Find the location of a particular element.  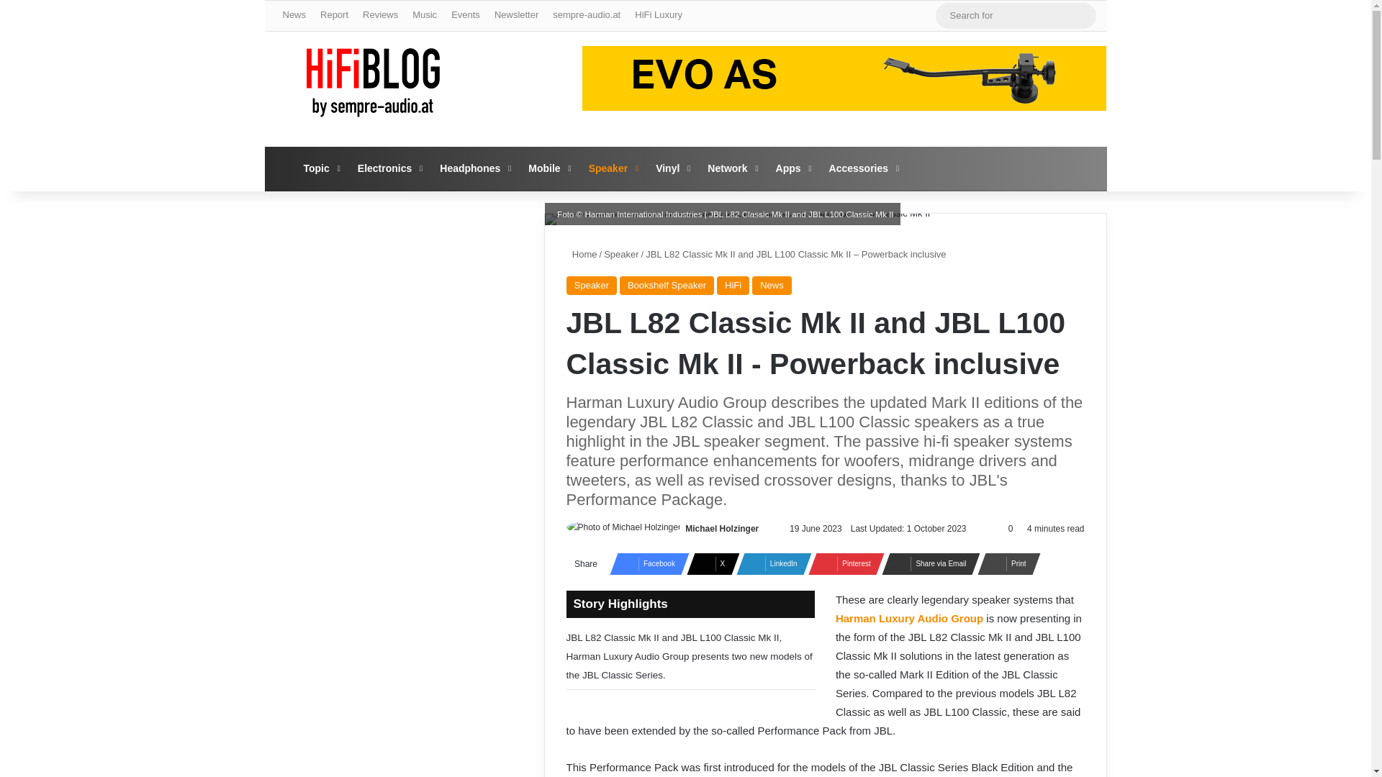

News is located at coordinates (294, 15).